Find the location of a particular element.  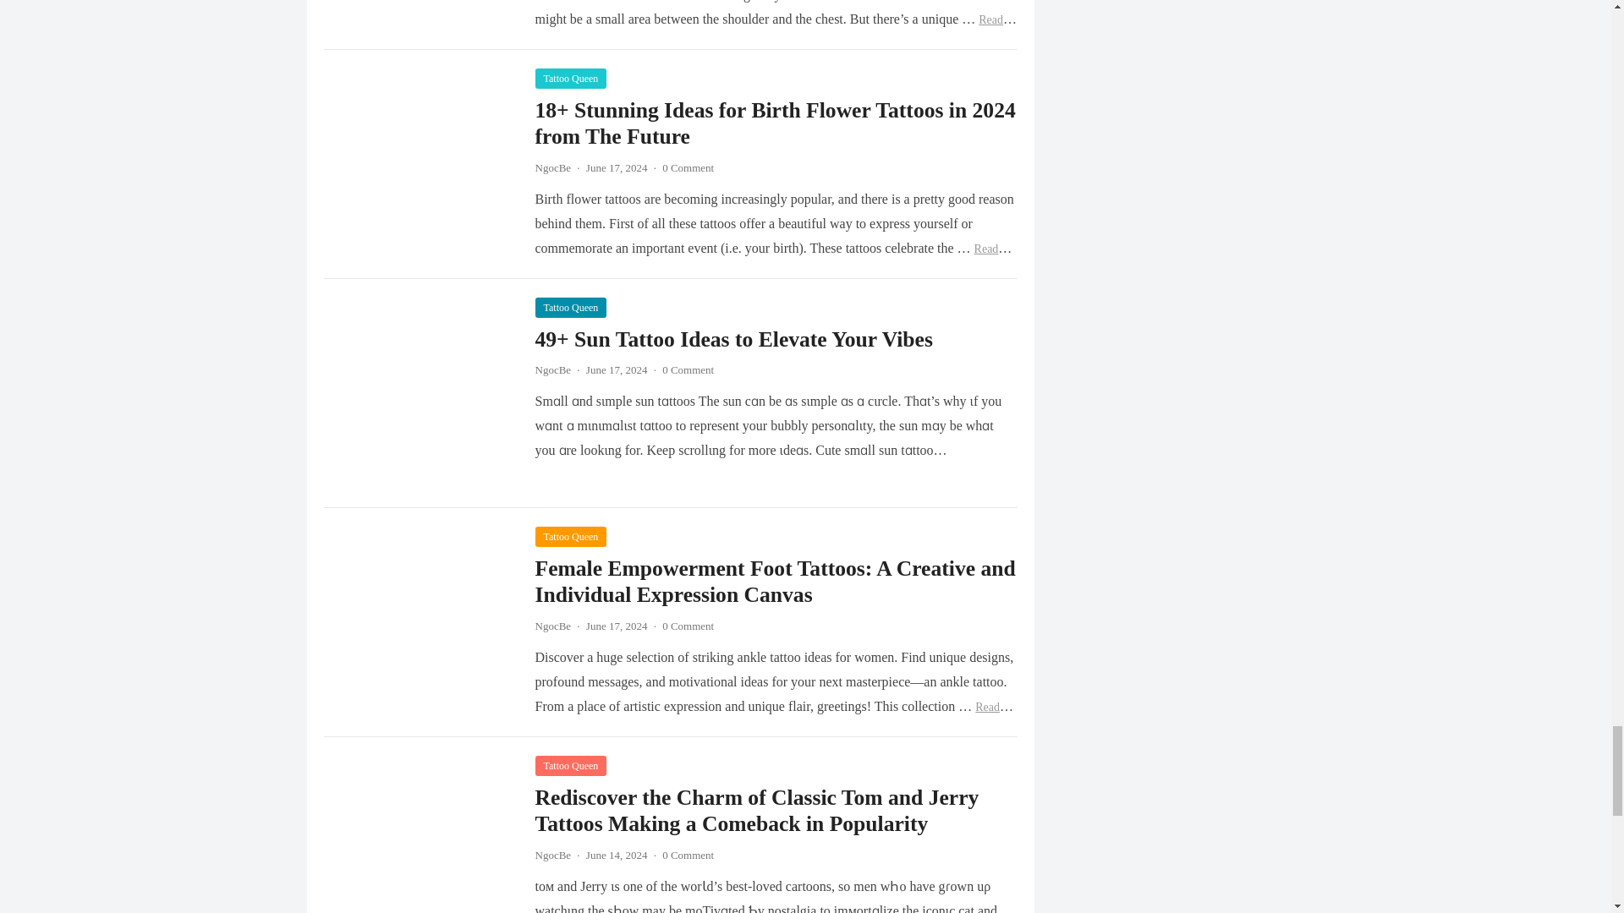

0 Comment is located at coordinates (689, 369).